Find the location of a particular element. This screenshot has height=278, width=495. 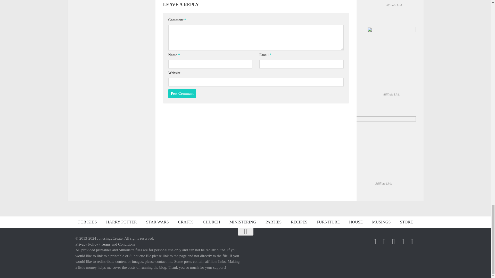

Instagram is located at coordinates (393, 241).